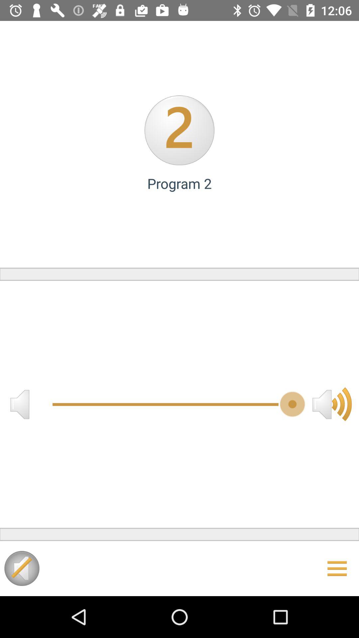 The image size is (359, 638). What do you see at coordinates (332, 404) in the screenshot?
I see `volume level` at bounding box center [332, 404].